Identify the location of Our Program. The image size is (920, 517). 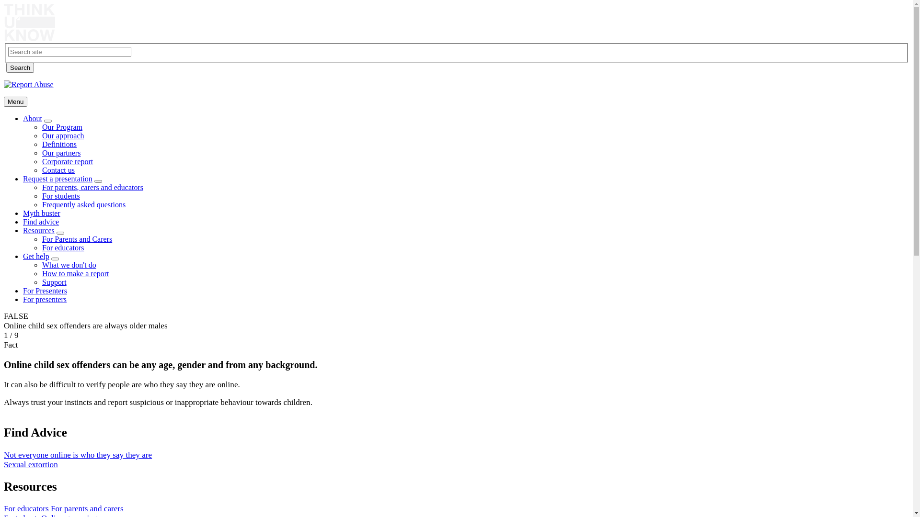
(62, 127).